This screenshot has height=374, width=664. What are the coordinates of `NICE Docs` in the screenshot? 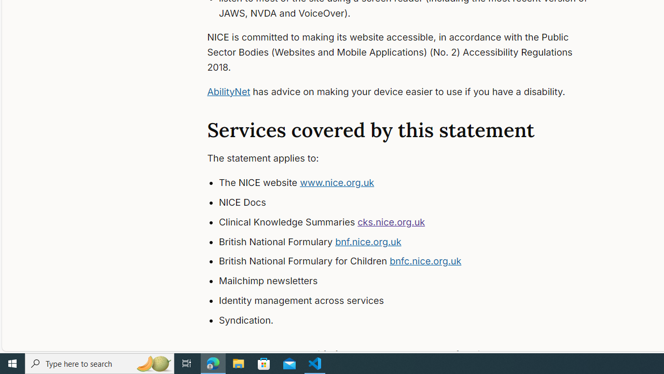 It's located at (413, 203).